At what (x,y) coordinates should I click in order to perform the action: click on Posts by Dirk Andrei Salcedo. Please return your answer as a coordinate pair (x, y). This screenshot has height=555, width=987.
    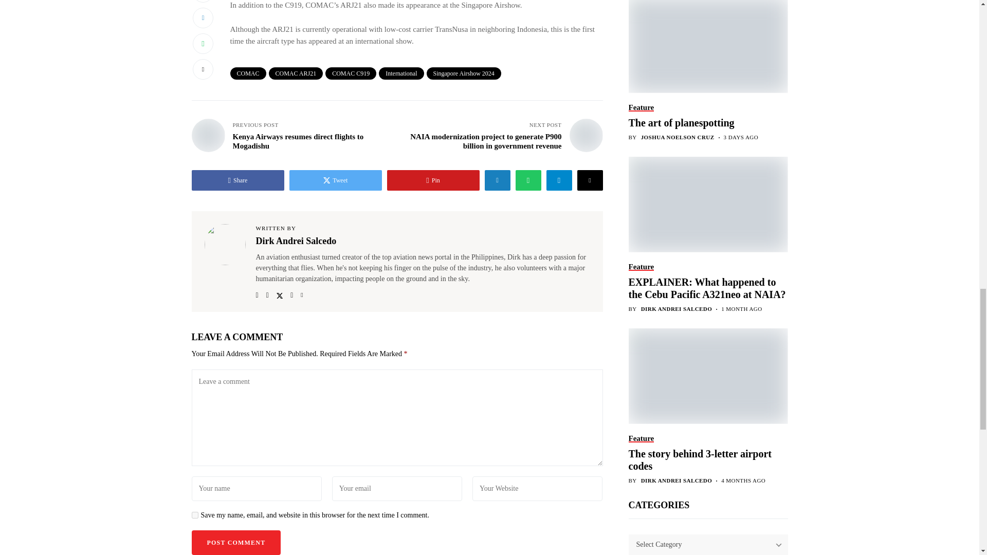
    Looking at the image, I should click on (677, 173).